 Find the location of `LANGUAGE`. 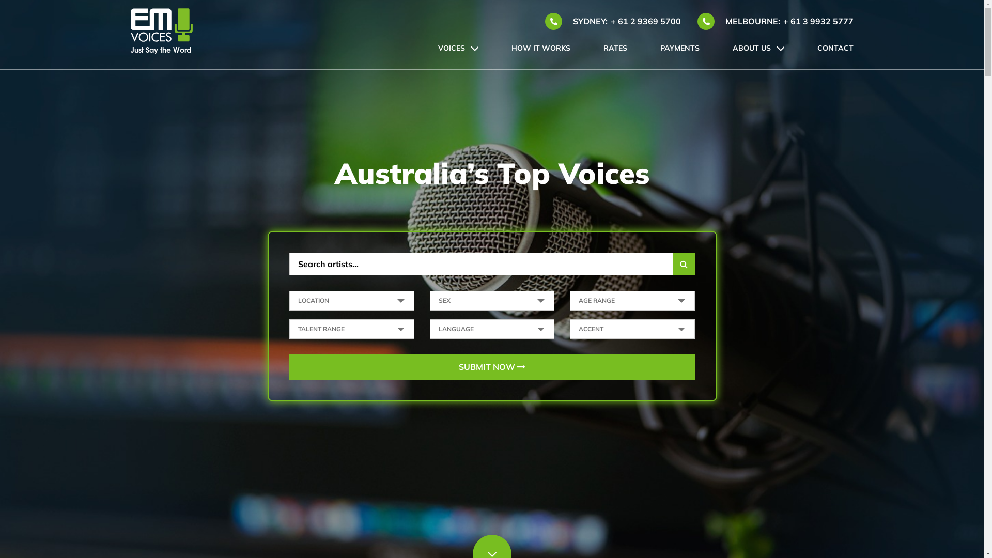

LANGUAGE is located at coordinates (492, 329).